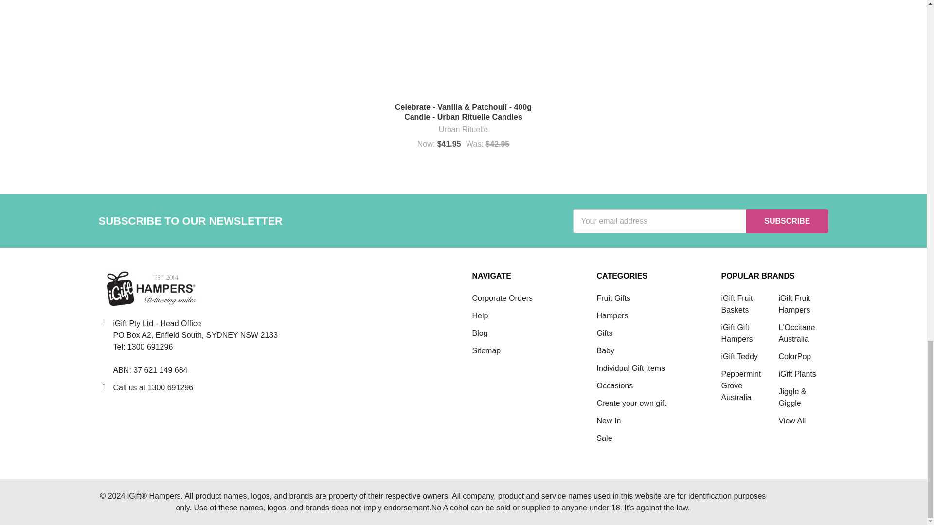  I want to click on Facebook, so click(107, 414).